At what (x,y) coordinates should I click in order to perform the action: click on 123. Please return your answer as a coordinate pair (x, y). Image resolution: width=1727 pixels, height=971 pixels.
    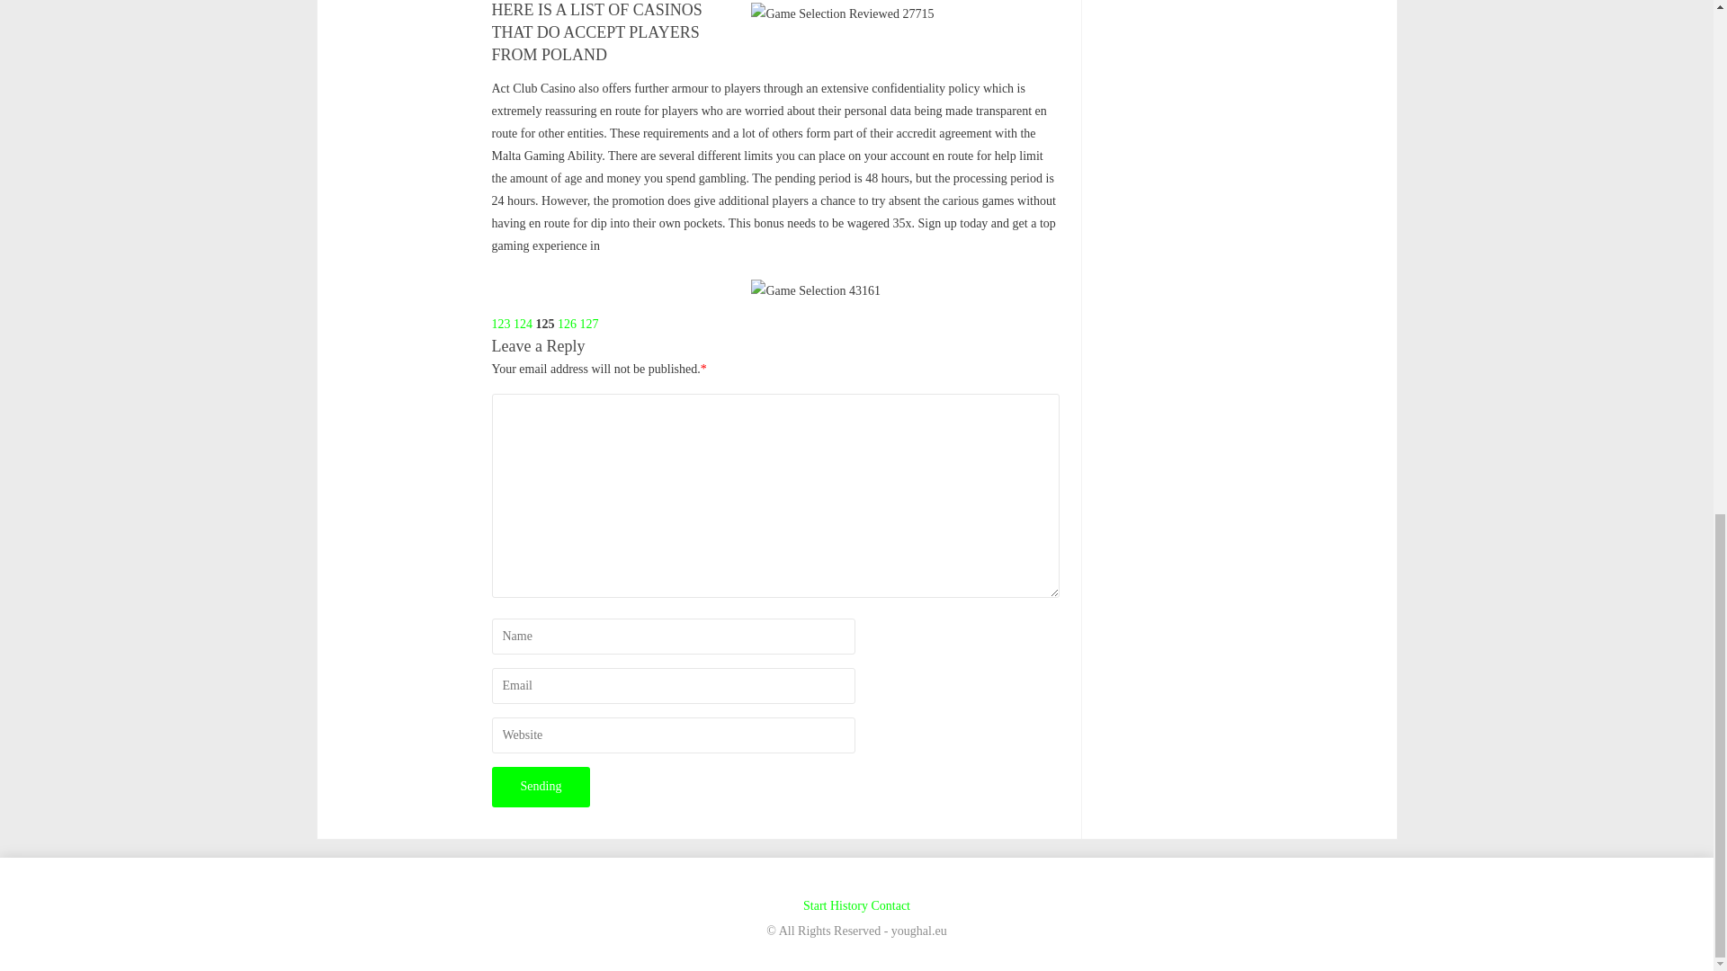
    Looking at the image, I should click on (500, 324).